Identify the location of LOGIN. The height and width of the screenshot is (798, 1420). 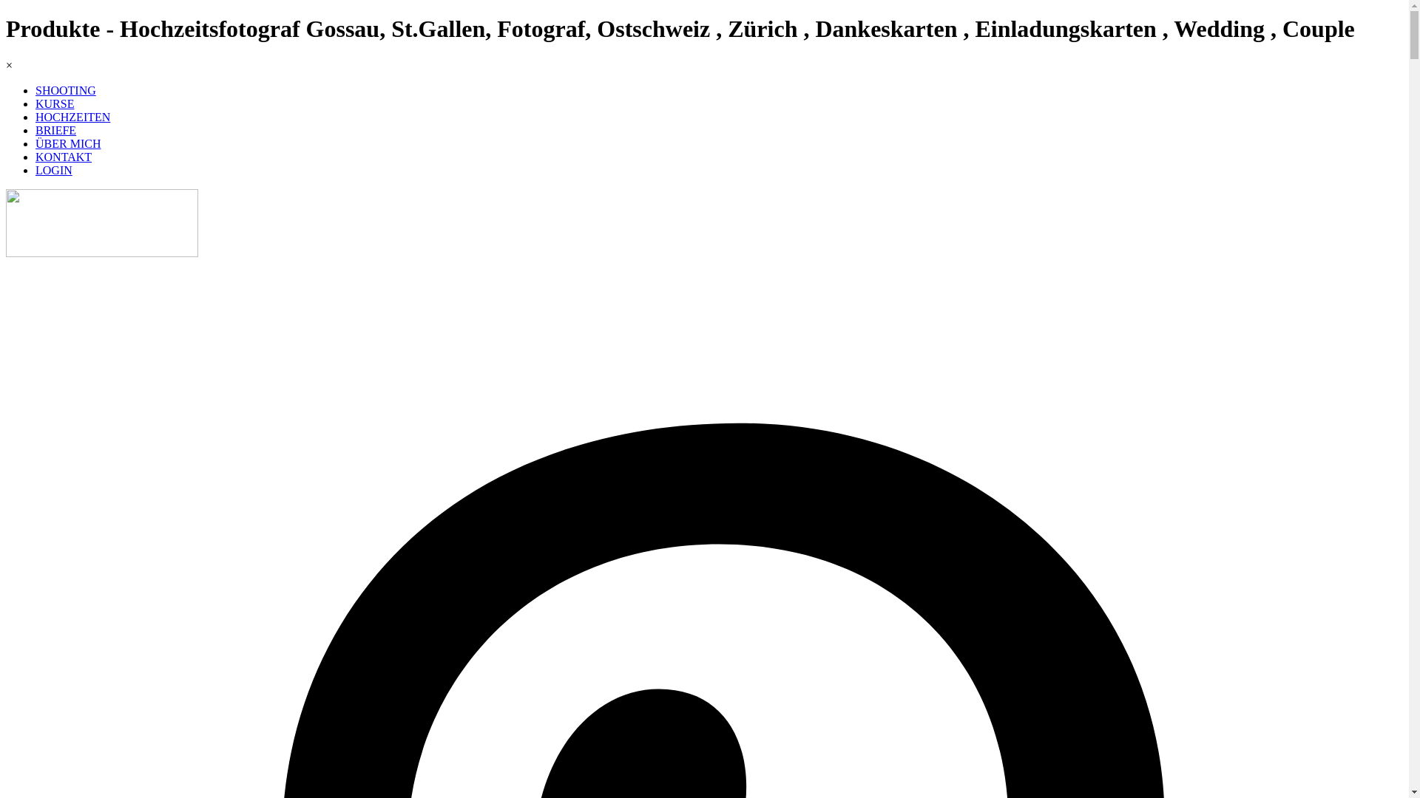
(54, 170).